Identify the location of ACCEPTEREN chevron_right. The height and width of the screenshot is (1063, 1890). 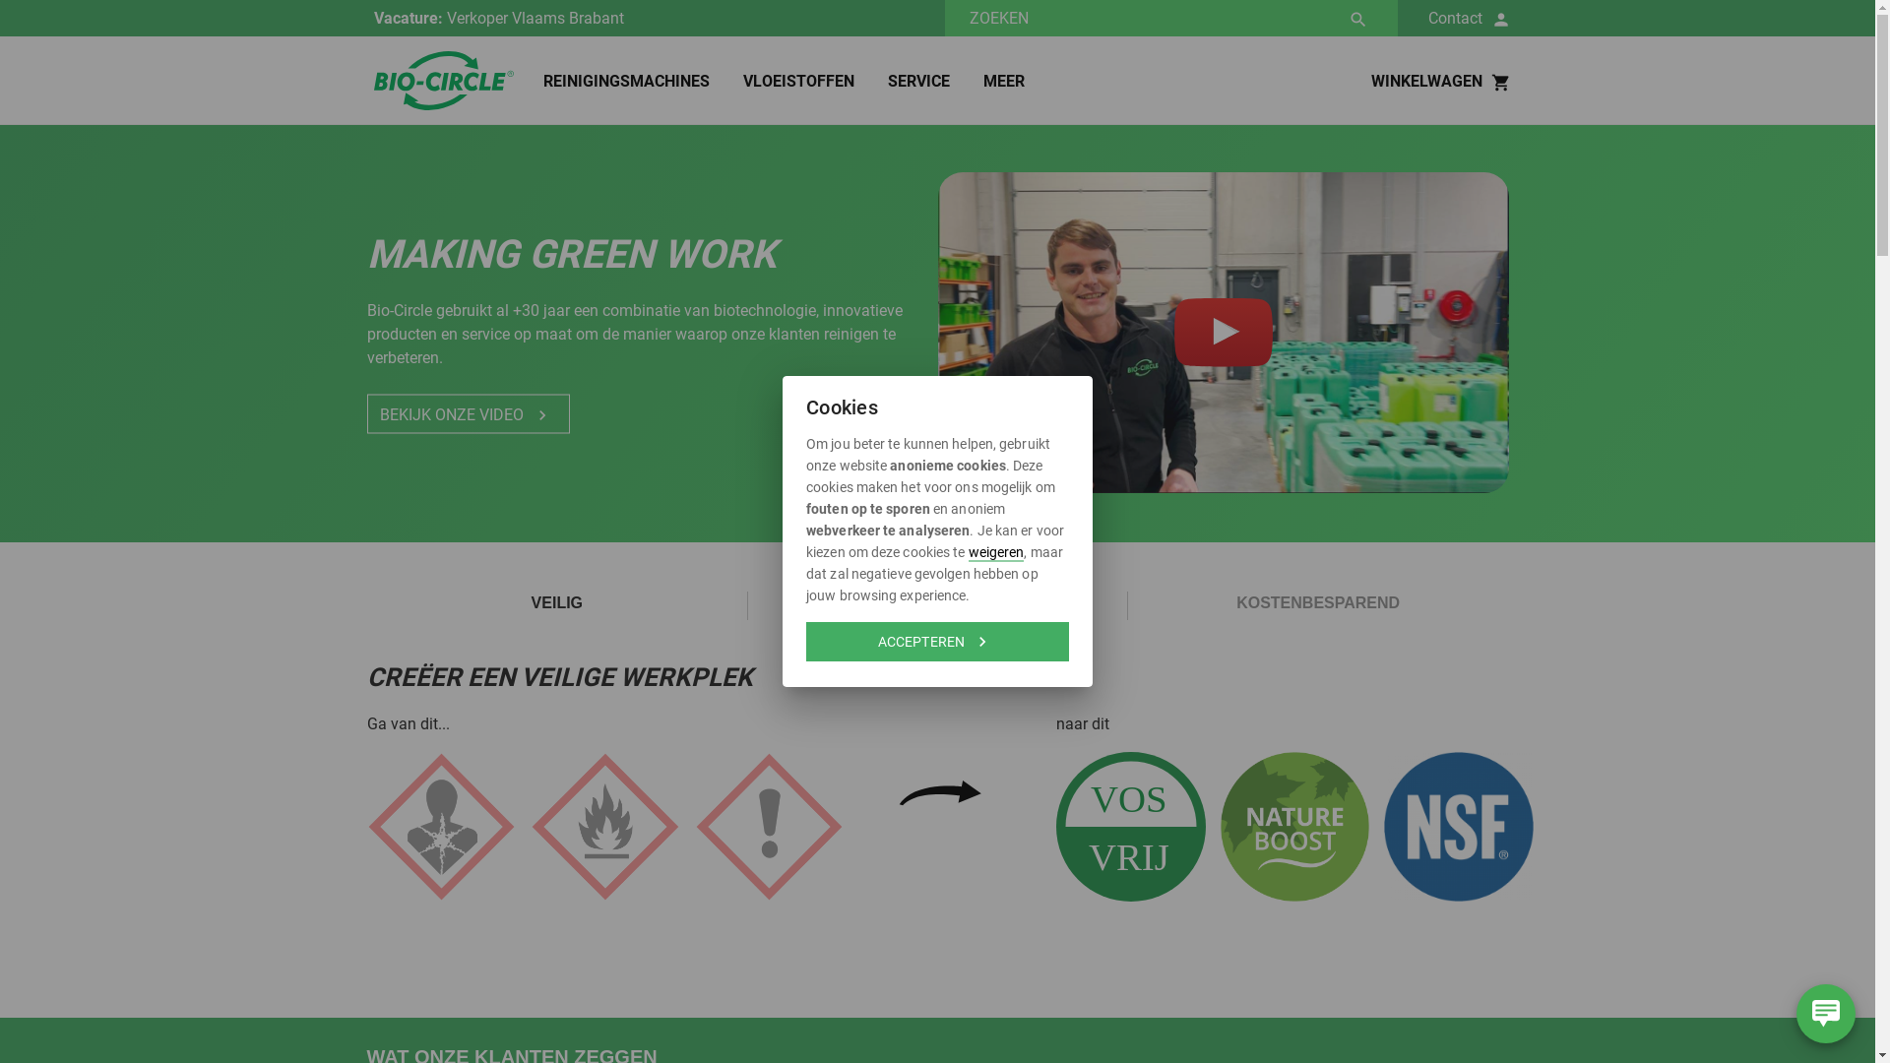
(937, 642).